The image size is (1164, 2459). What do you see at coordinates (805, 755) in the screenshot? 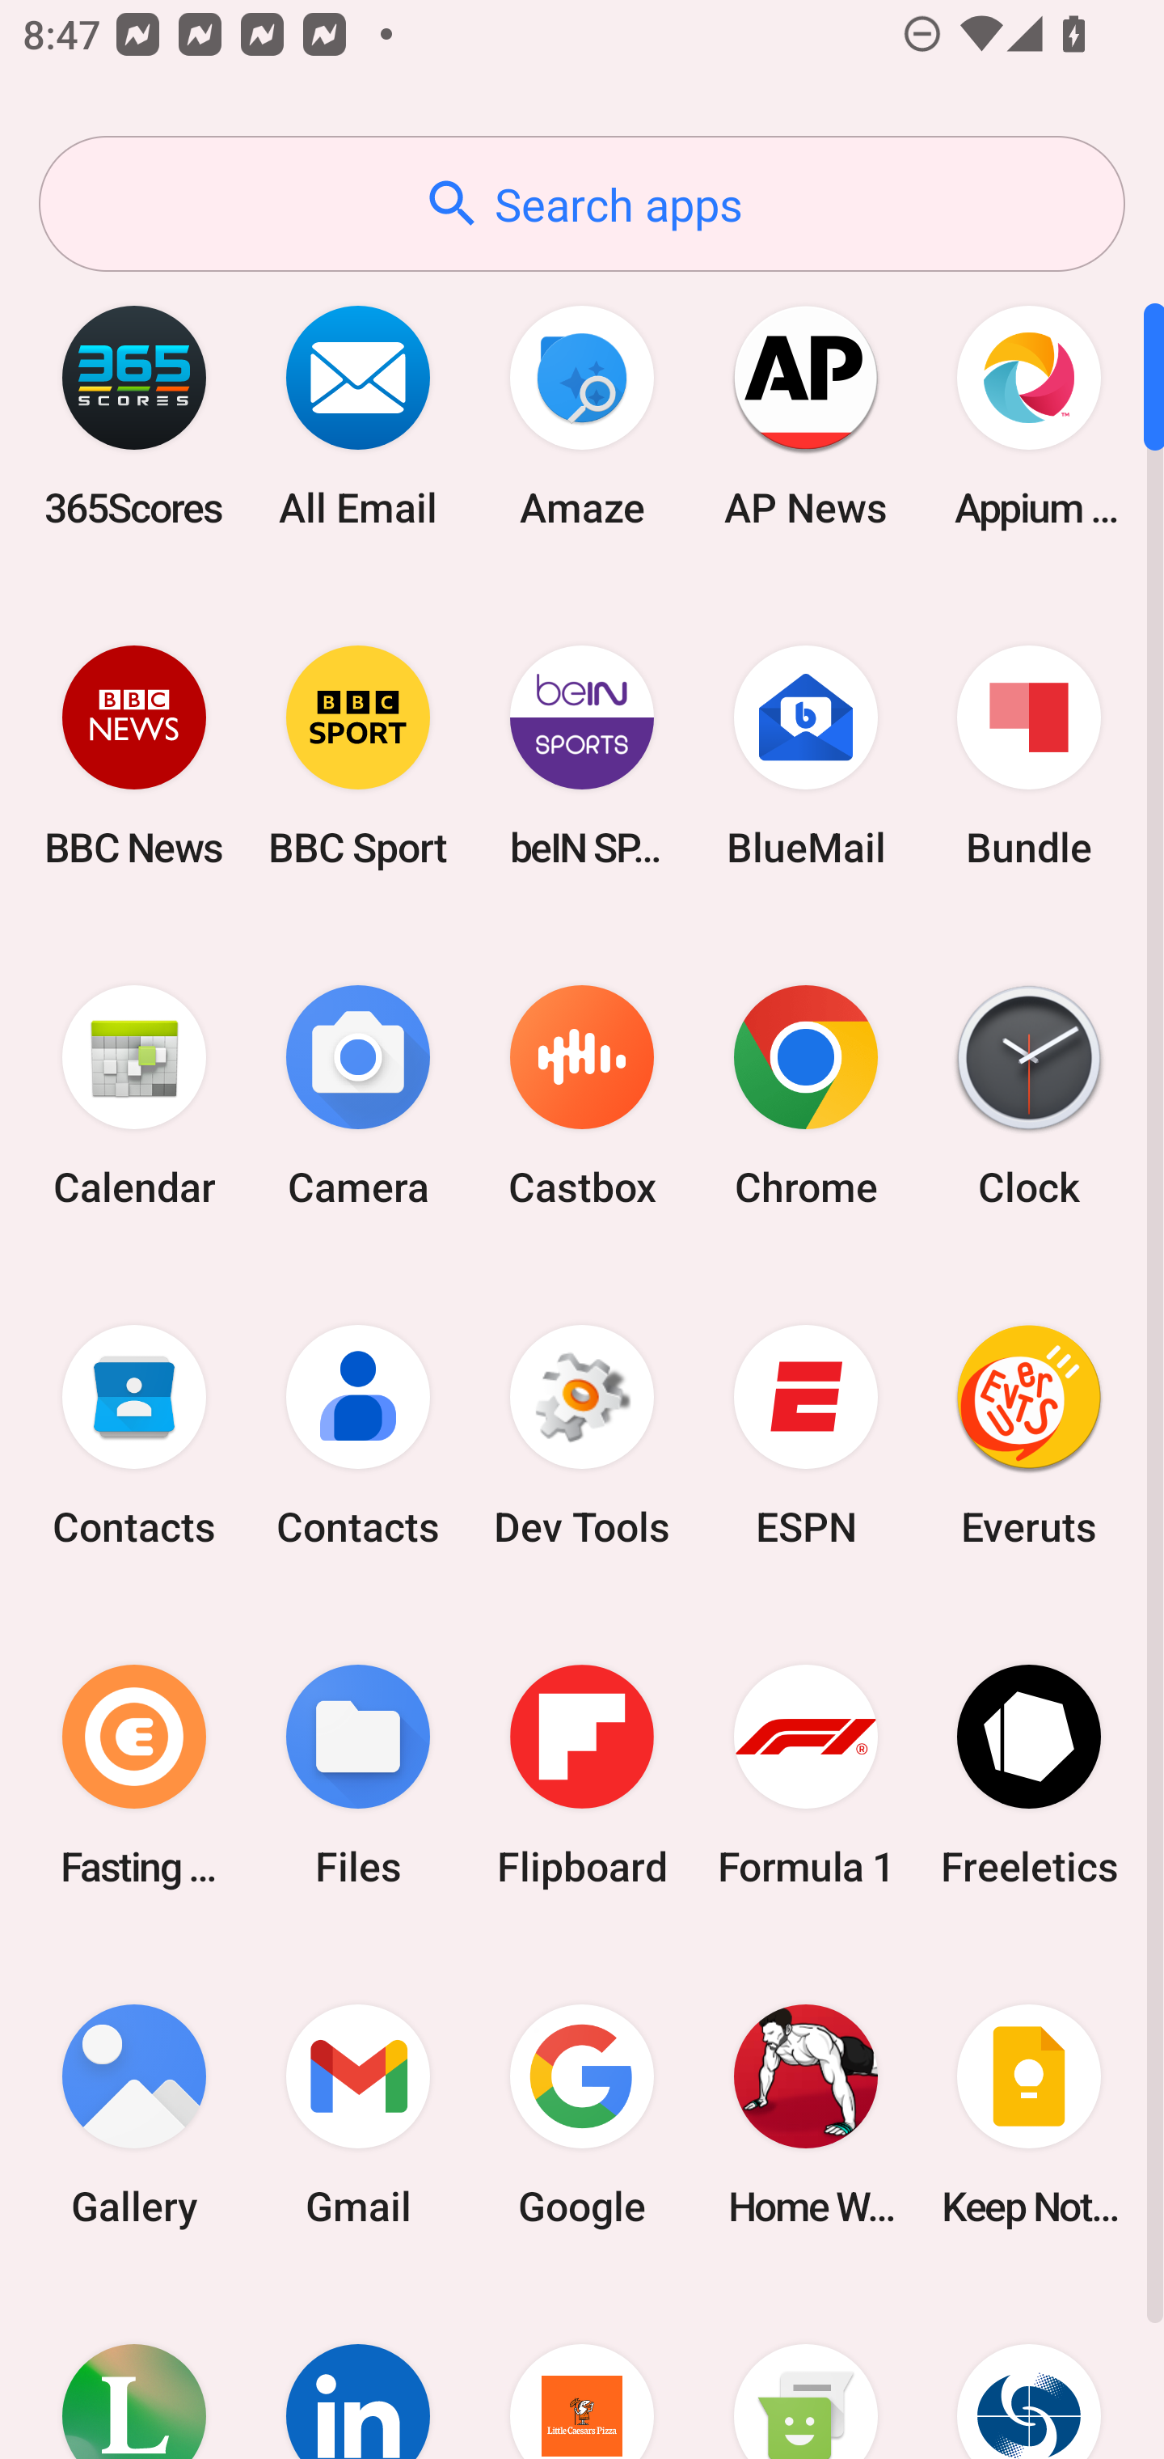
I see `BlueMail` at bounding box center [805, 755].